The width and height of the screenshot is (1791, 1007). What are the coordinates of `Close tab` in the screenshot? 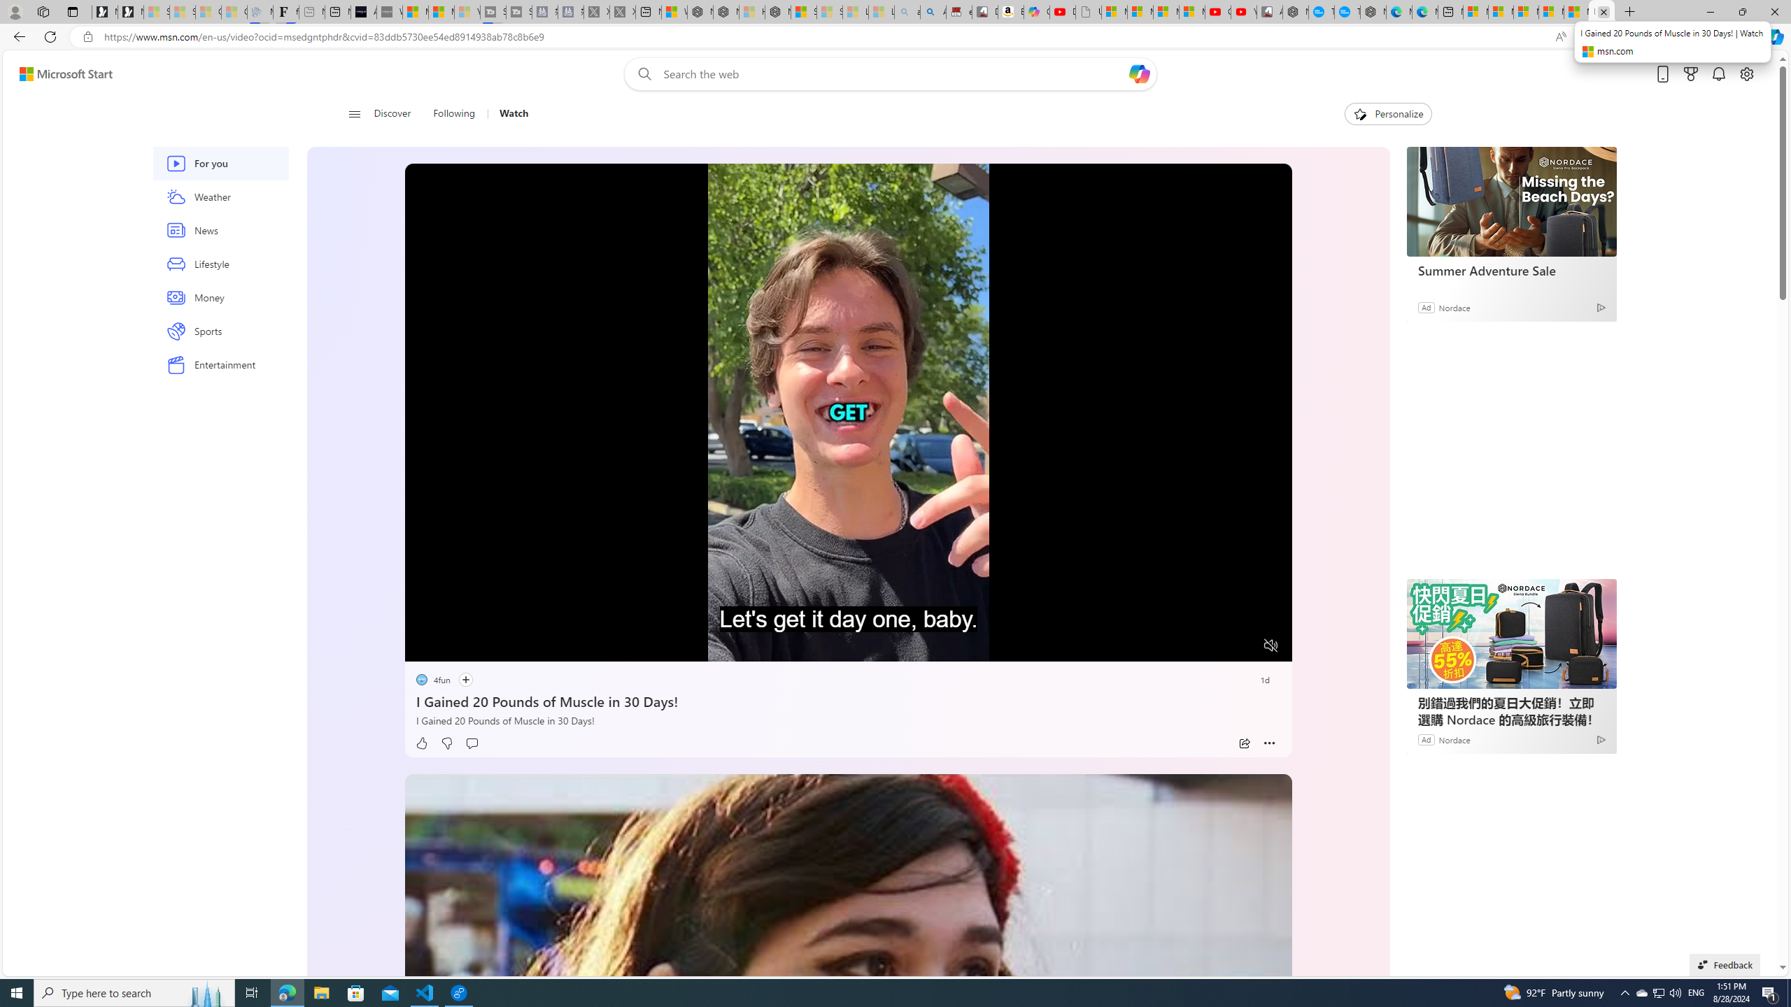 It's located at (1604, 11).